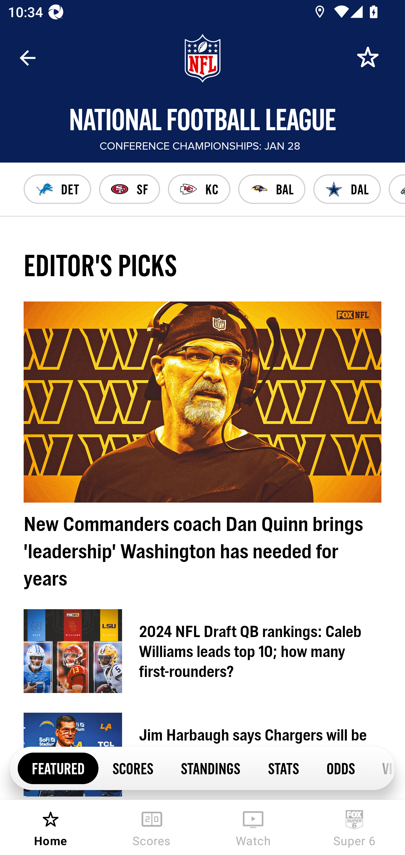 This screenshot has height=855, width=405. I want to click on ODDS, so click(340, 768).